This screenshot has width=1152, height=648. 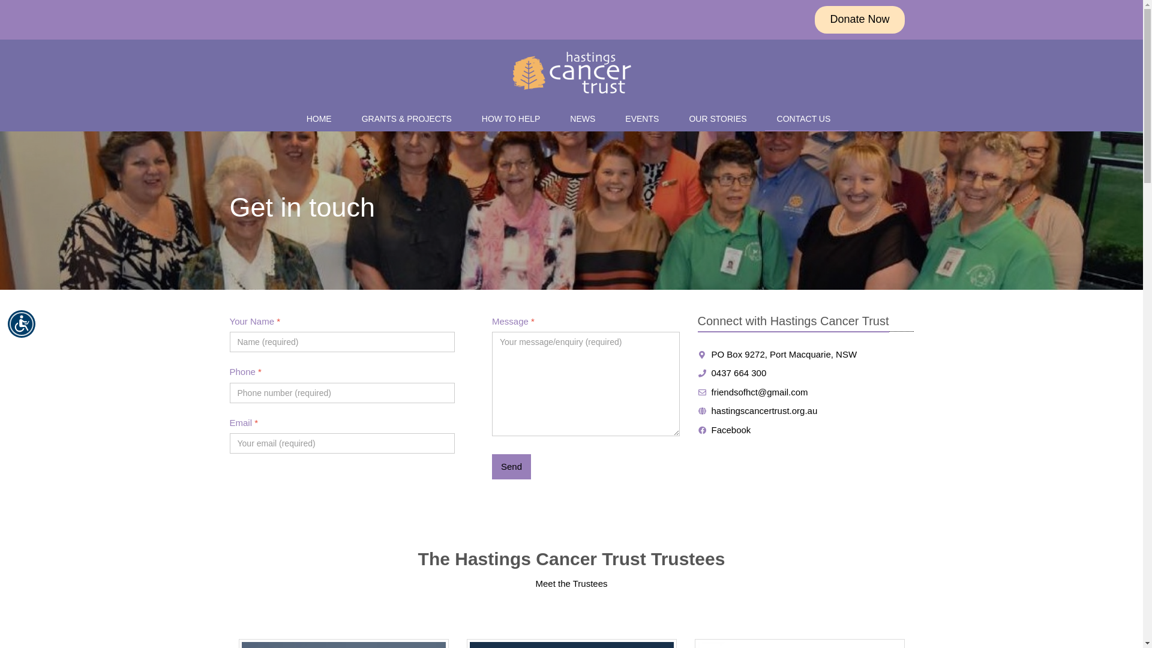 I want to click on Facebook, so click(x=724, y=430).